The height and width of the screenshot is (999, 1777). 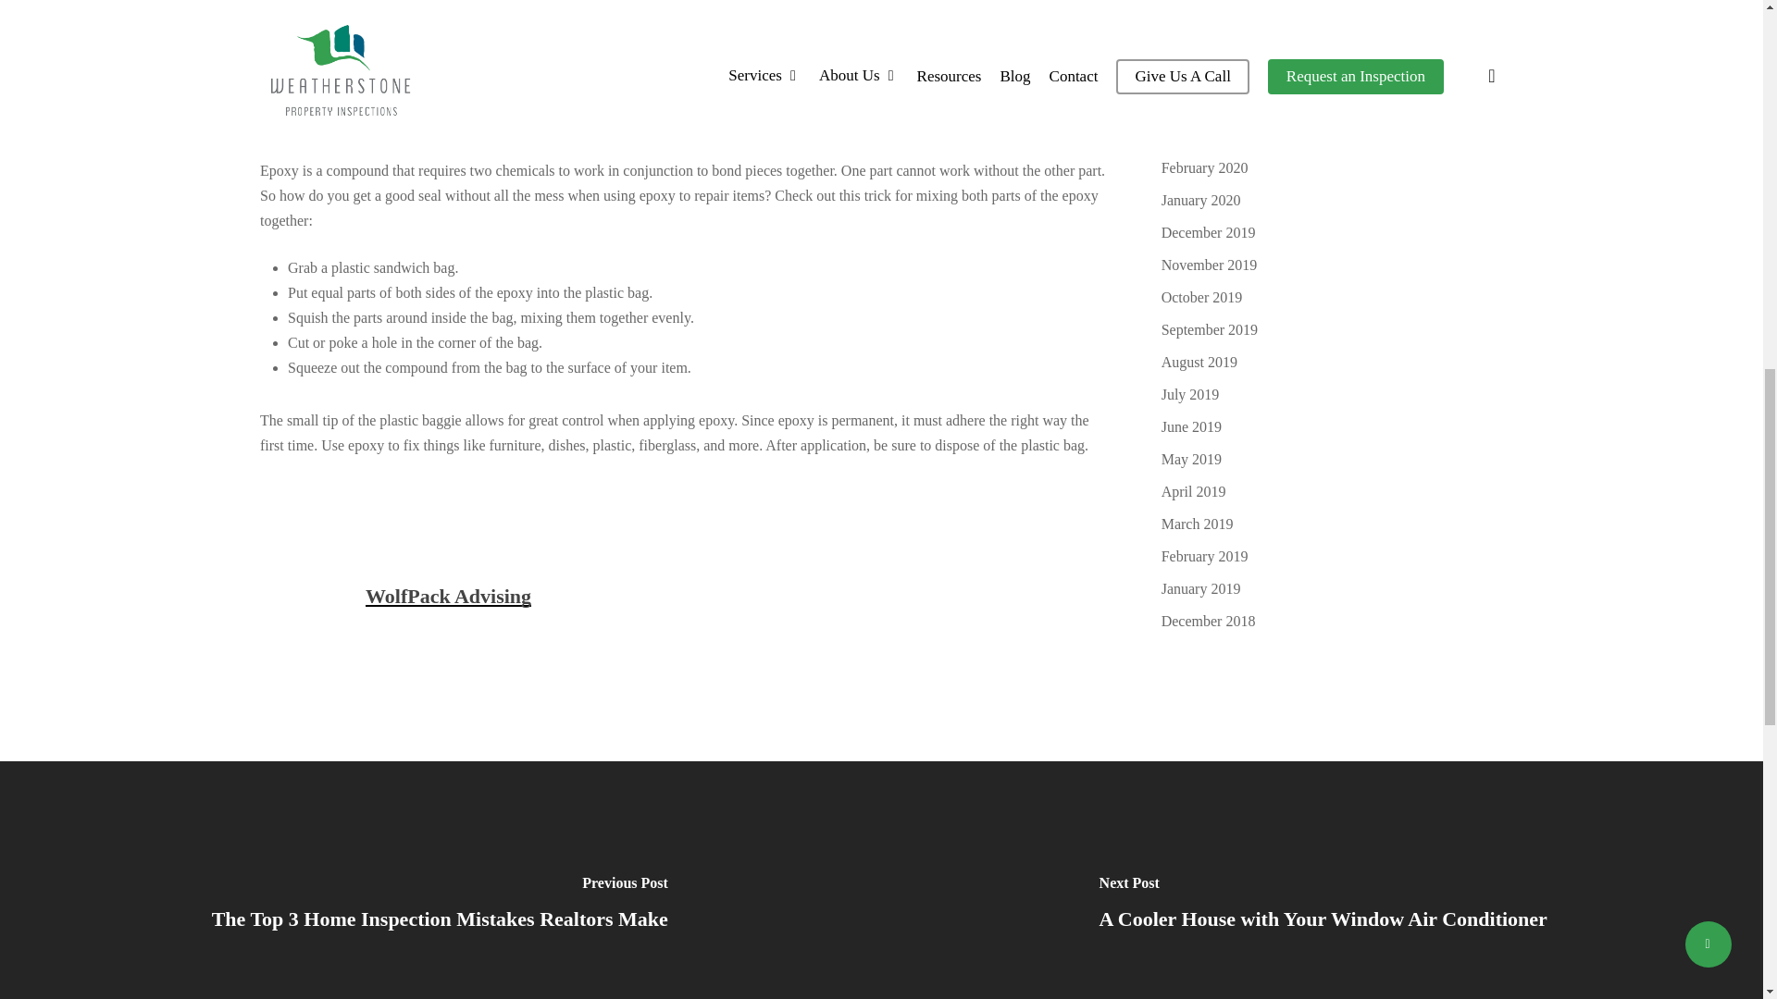 What do you see at coordinates (1333, 104) in the screenshot?
I see `April 2020` at bounding box center [1333, 104].